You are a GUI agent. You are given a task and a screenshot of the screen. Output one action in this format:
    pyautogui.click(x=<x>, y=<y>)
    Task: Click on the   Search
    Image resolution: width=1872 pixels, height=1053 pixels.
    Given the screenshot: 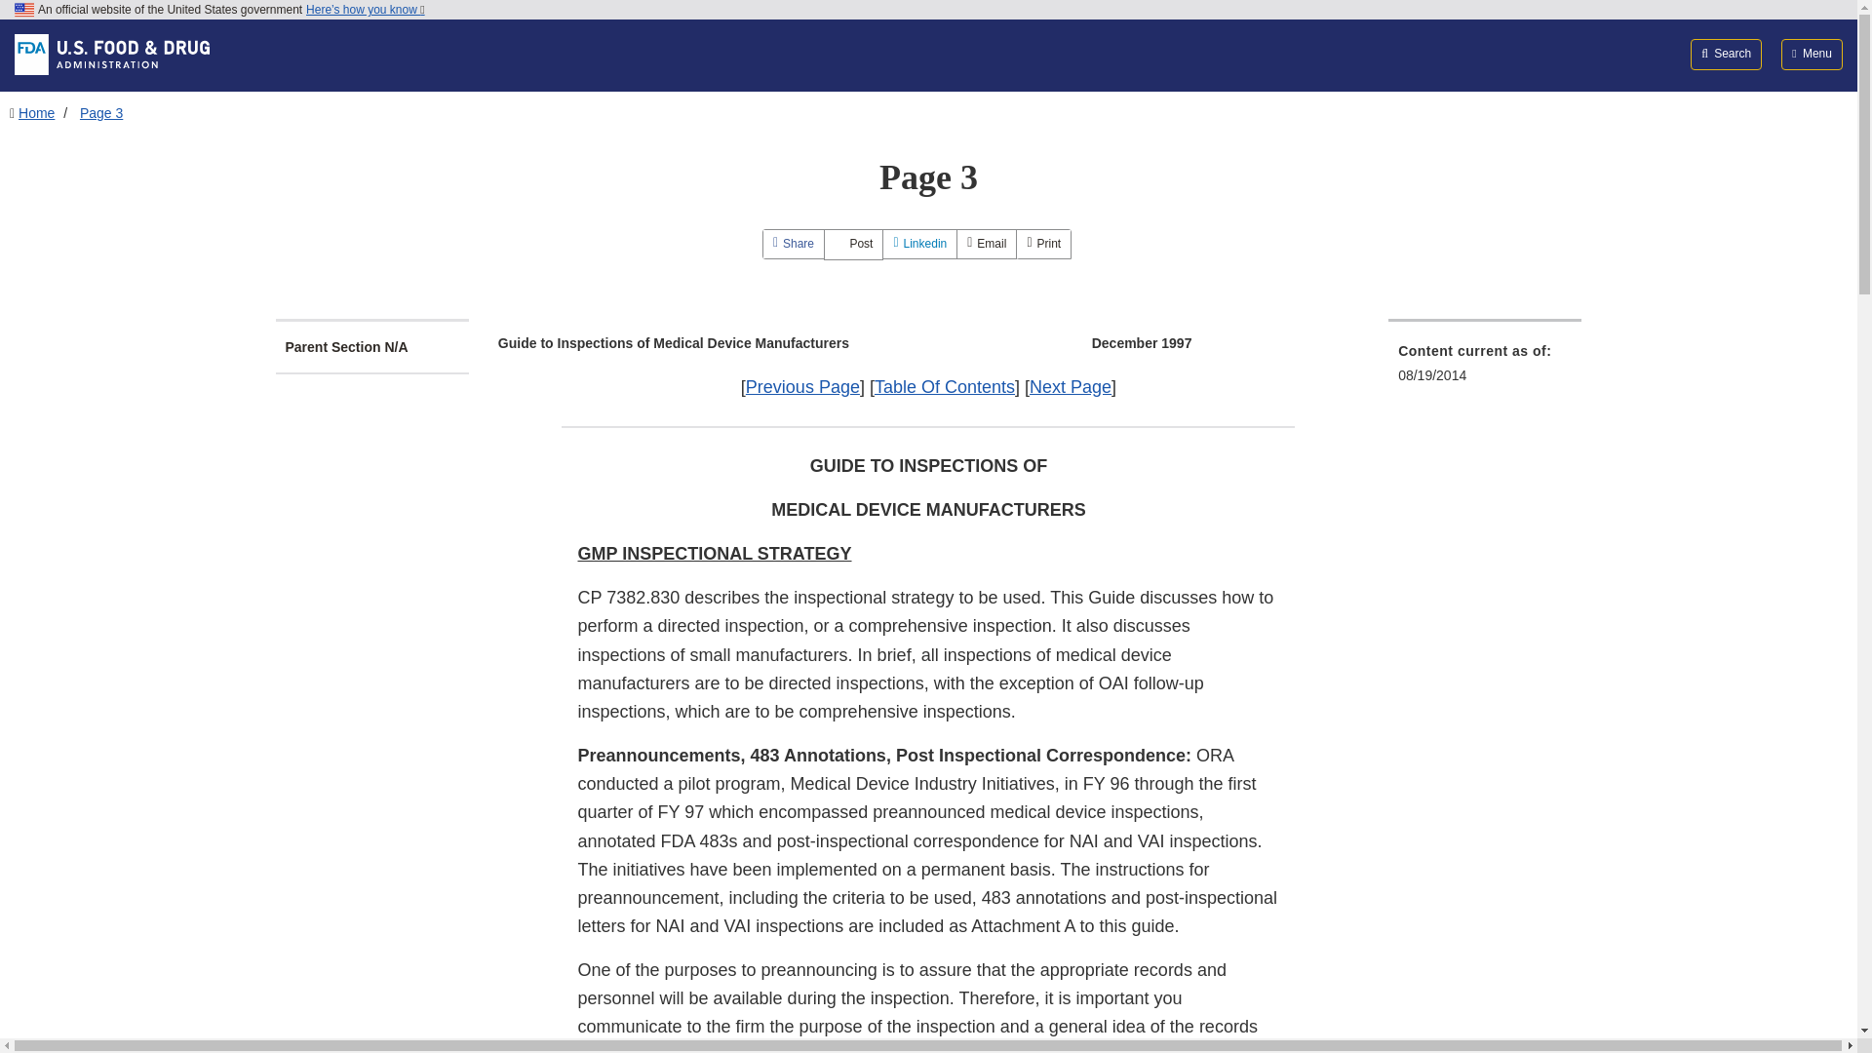 What is the action you would take?
    pyautogui.click(x=1726, y=54)
    